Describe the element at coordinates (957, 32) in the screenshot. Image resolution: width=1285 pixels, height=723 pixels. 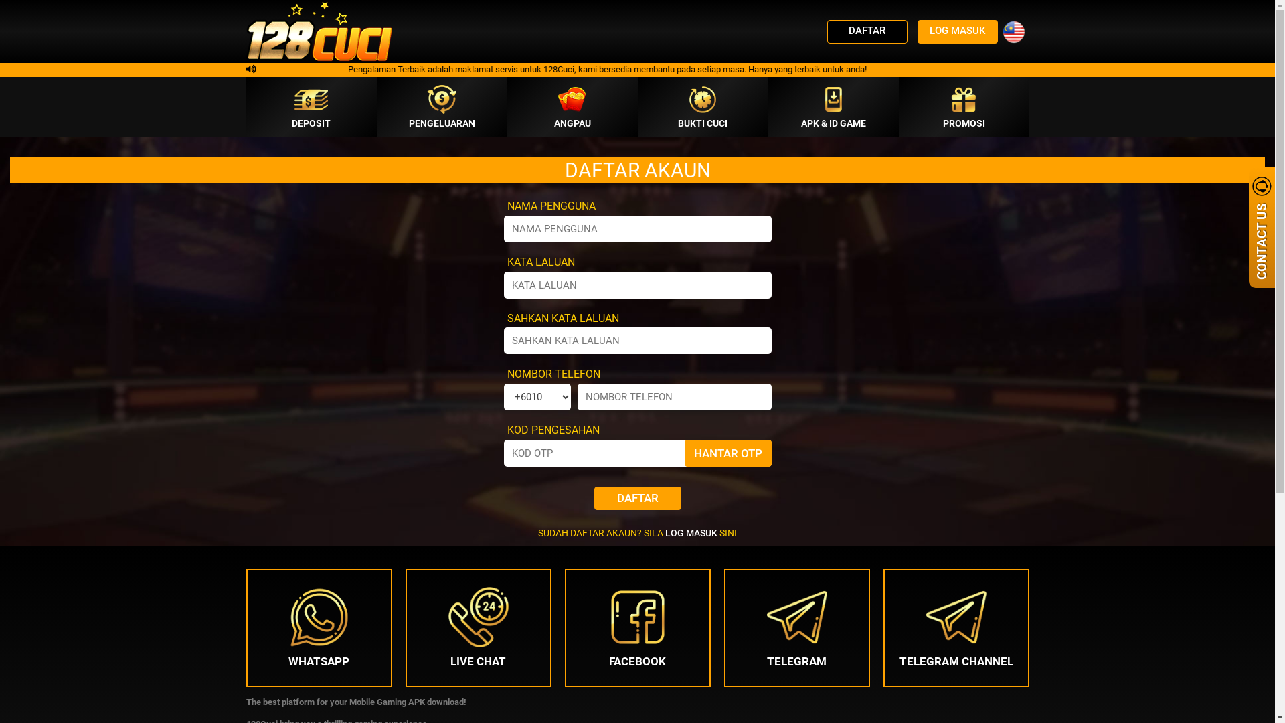
I see `LOG MASUK` at that location.